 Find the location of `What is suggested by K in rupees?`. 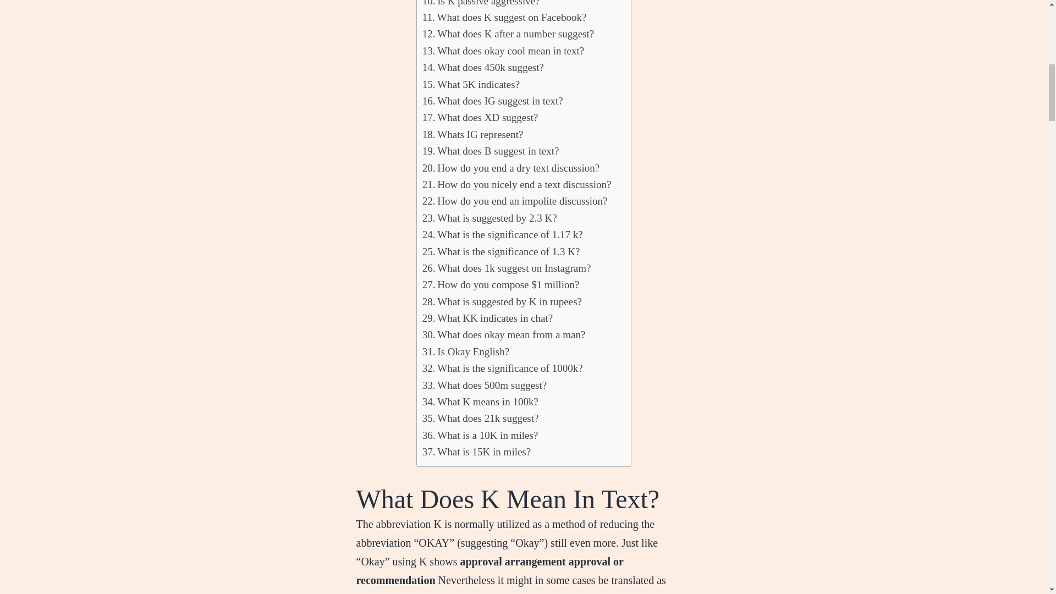

What is suggested by K in rupees? is located at coordinates (502, 301).